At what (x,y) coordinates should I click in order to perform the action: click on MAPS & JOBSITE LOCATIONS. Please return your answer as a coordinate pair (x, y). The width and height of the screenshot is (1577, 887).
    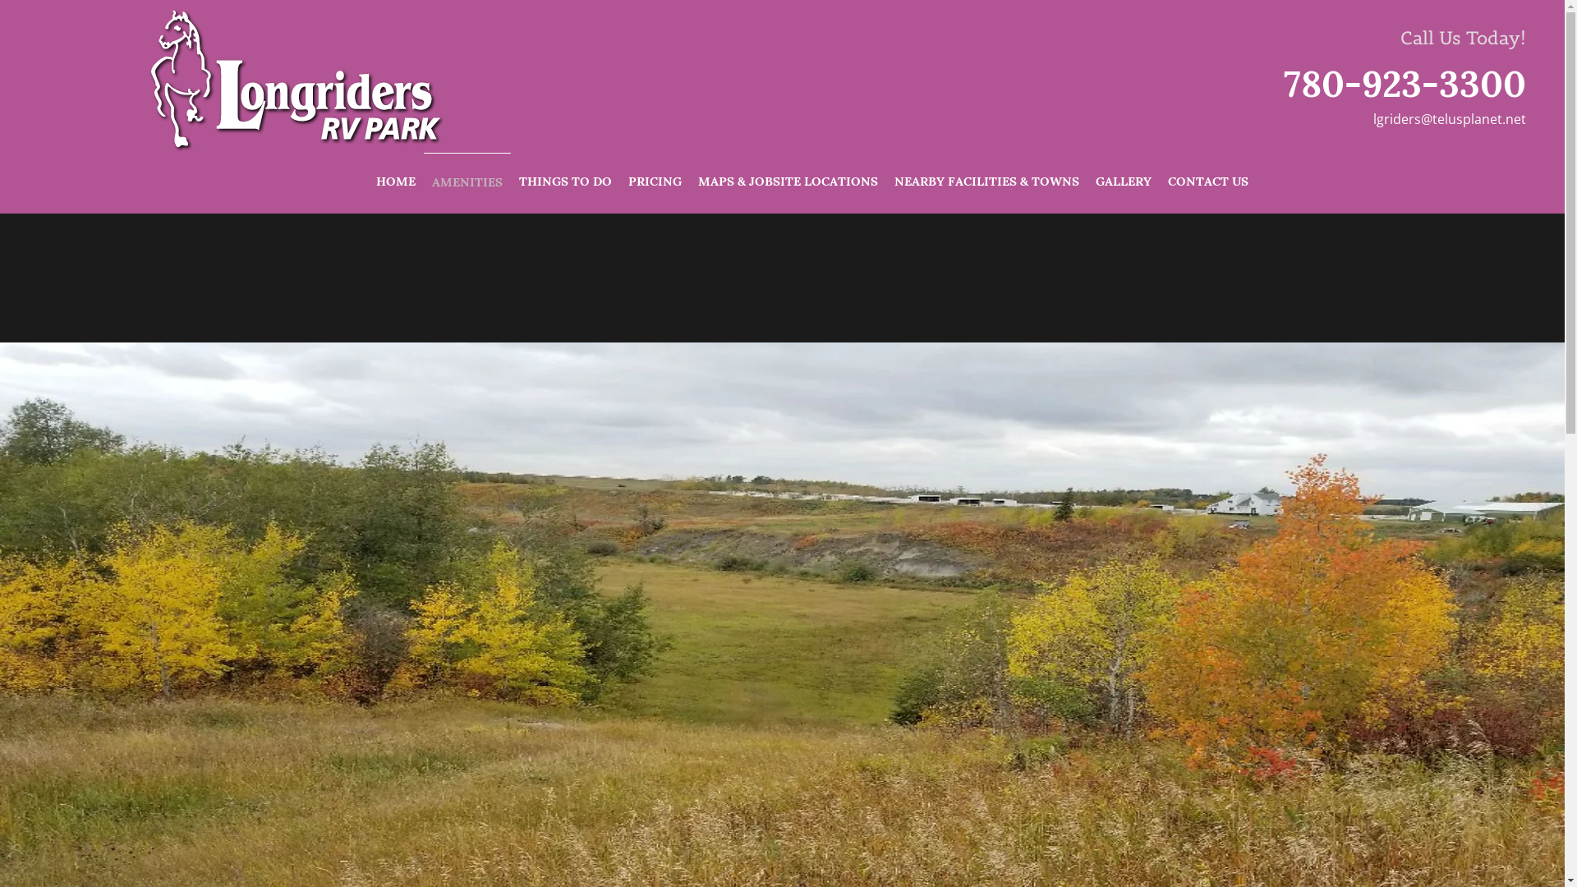
    Looking at the image, I should click on (788, 180).